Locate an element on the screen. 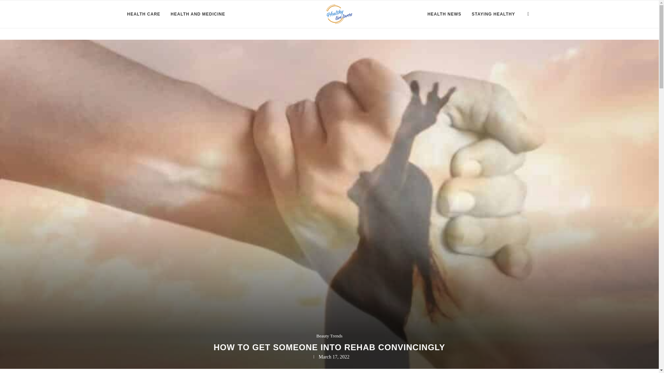 This screenshot has height=373, width=664. HEALTH NEWS is located at coordinates (444, 14).